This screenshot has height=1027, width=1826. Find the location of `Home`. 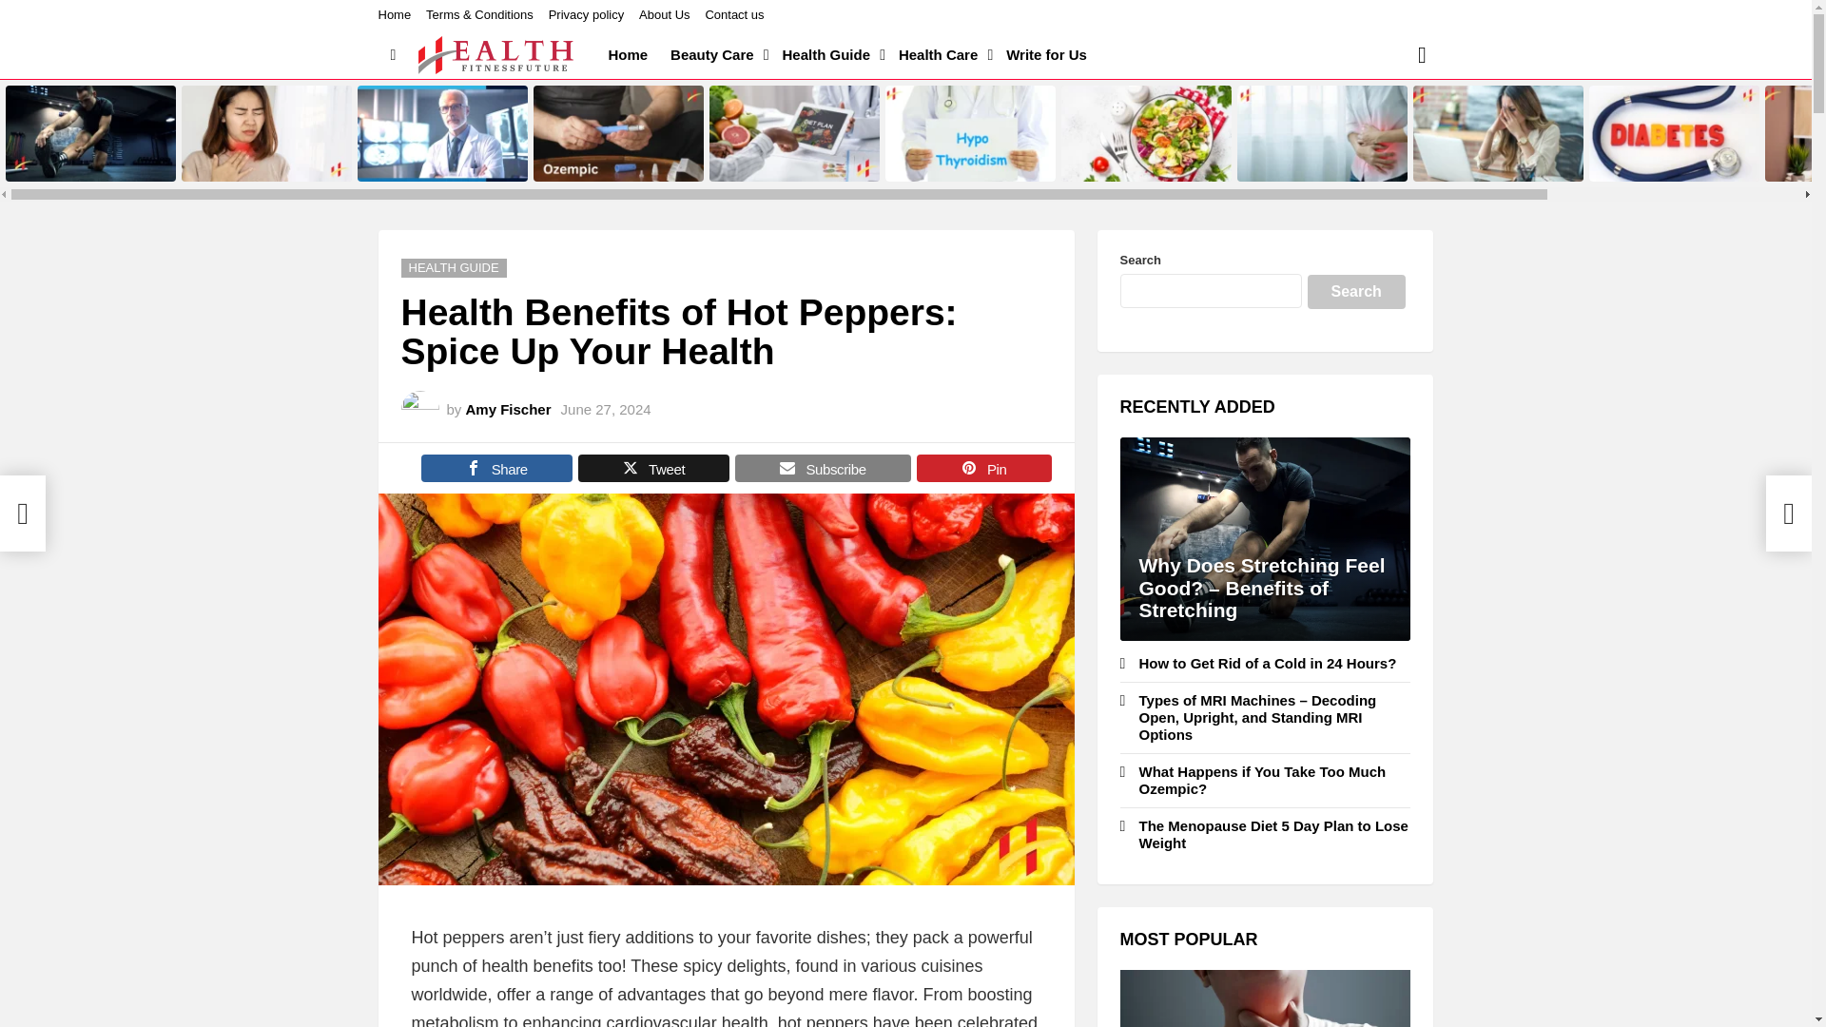

Home is located at coordinates (628, 55).